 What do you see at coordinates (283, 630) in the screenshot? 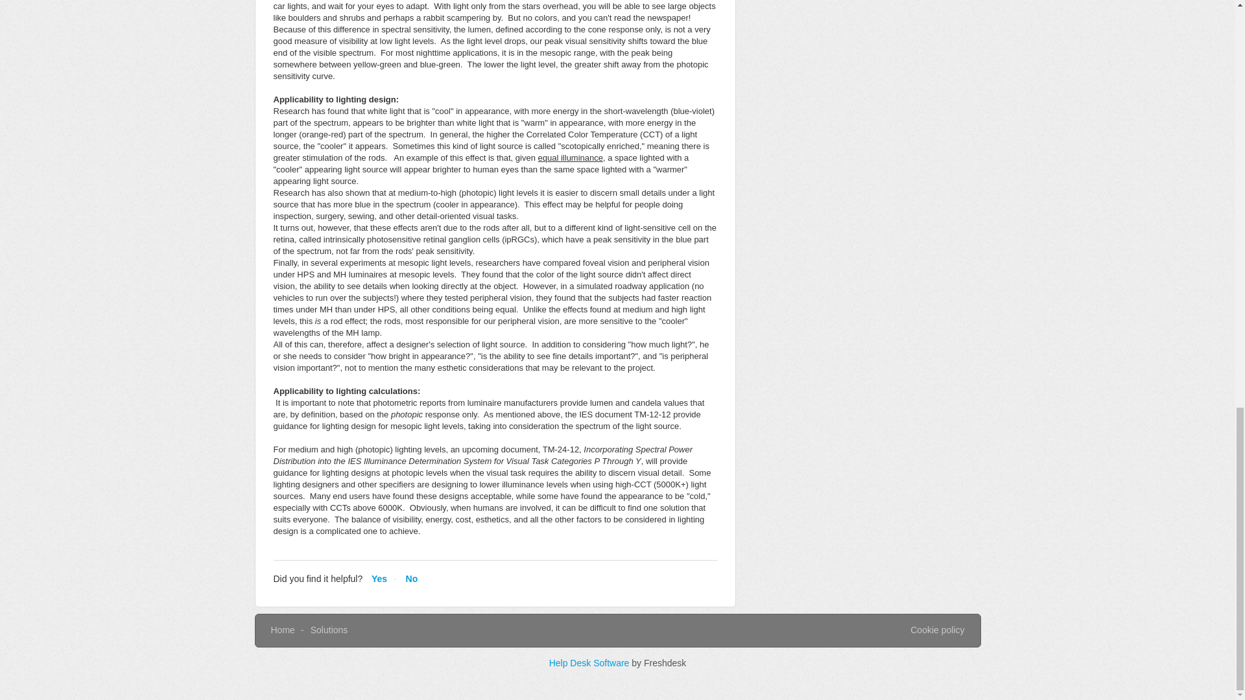
I see `Home` at bounding box center [283, 630].